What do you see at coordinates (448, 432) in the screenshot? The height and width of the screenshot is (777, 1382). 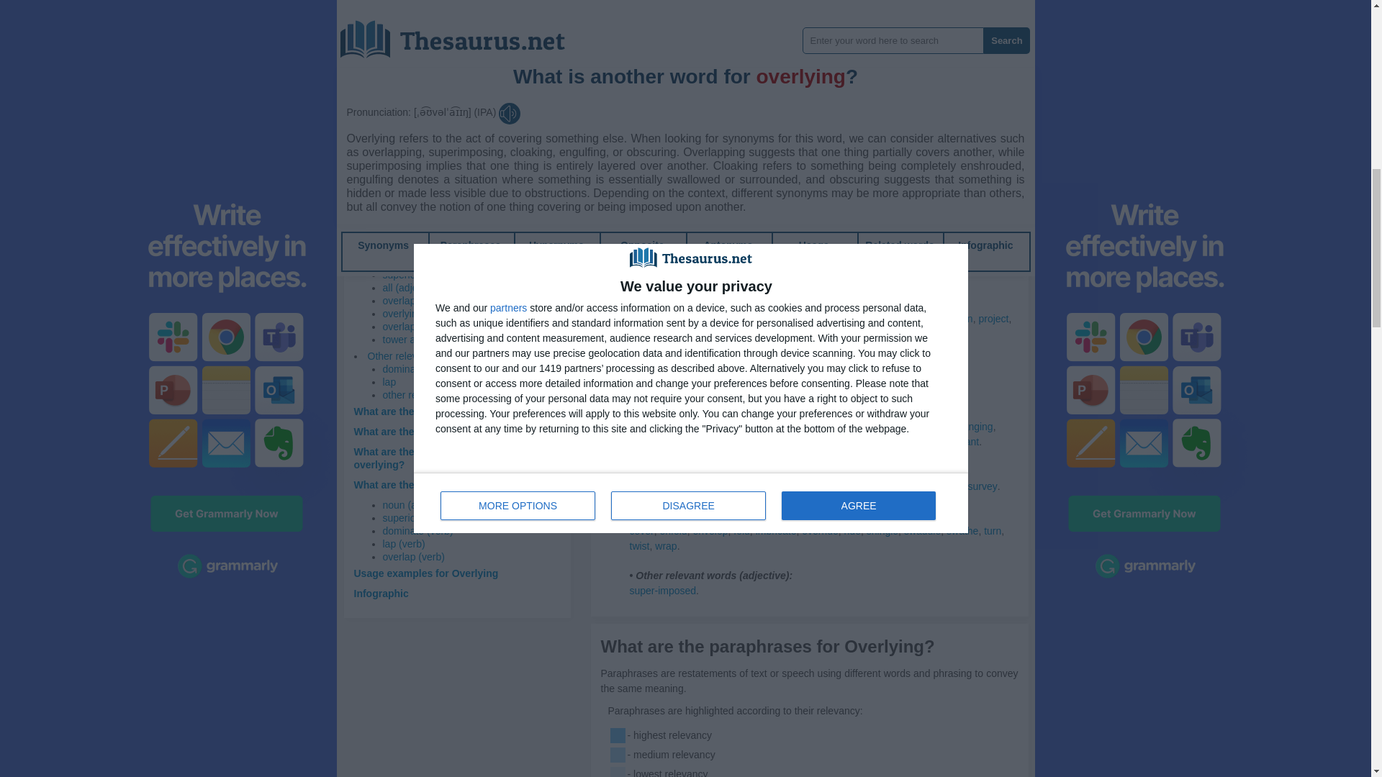 I see `What are the hypernyms for overlying?` at bounding box center [448, 432].